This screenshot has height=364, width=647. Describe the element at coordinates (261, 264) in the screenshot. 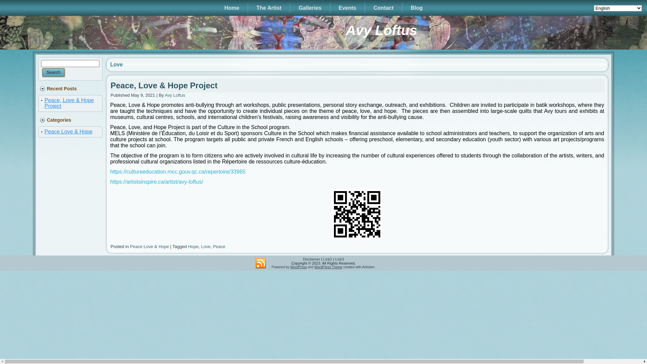

I see `Avy Loftus RSS Feed` at that location.